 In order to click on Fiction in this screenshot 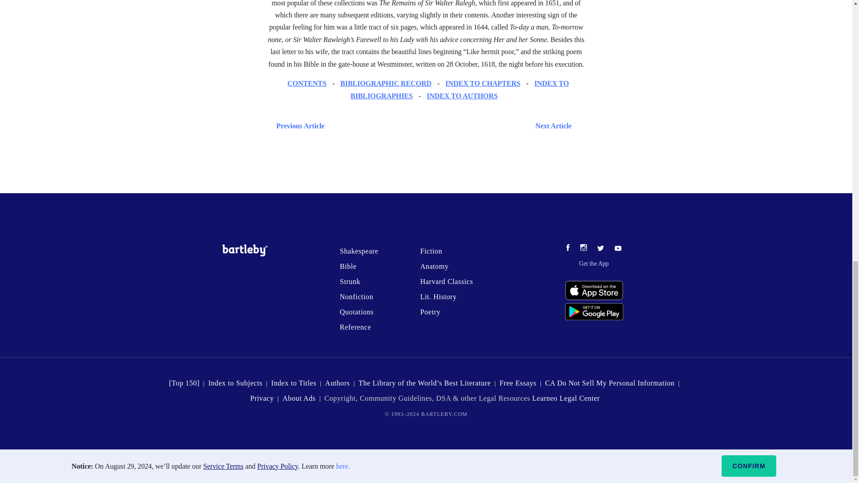, I will do `click(431, 251)`.